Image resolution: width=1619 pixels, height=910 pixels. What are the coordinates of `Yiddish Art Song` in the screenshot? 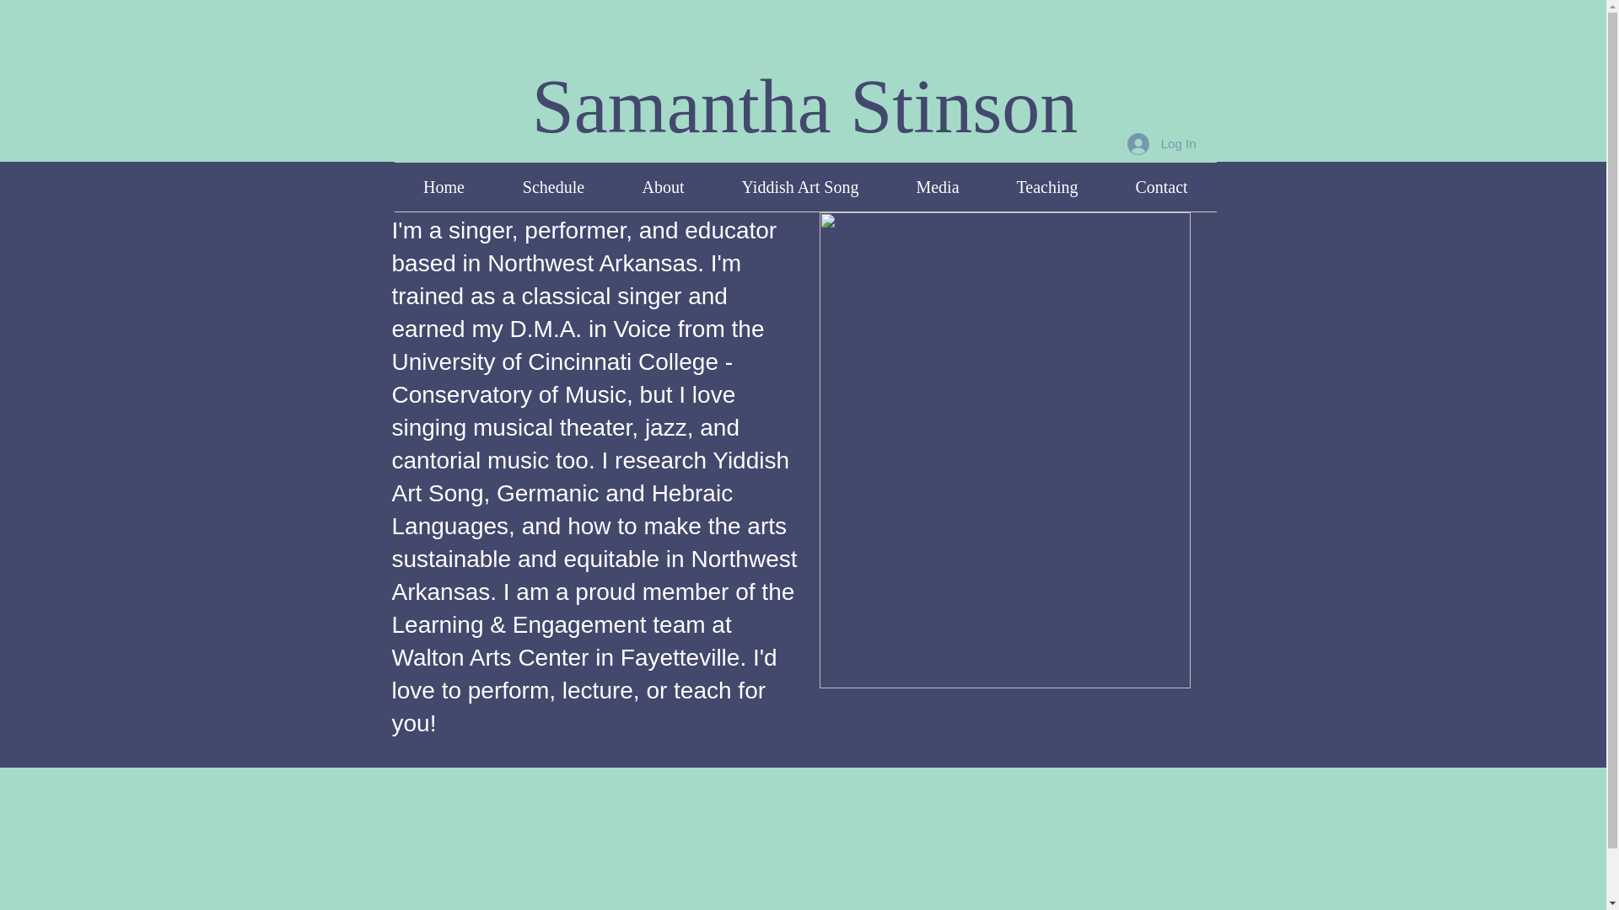 It's located at (800, 187).